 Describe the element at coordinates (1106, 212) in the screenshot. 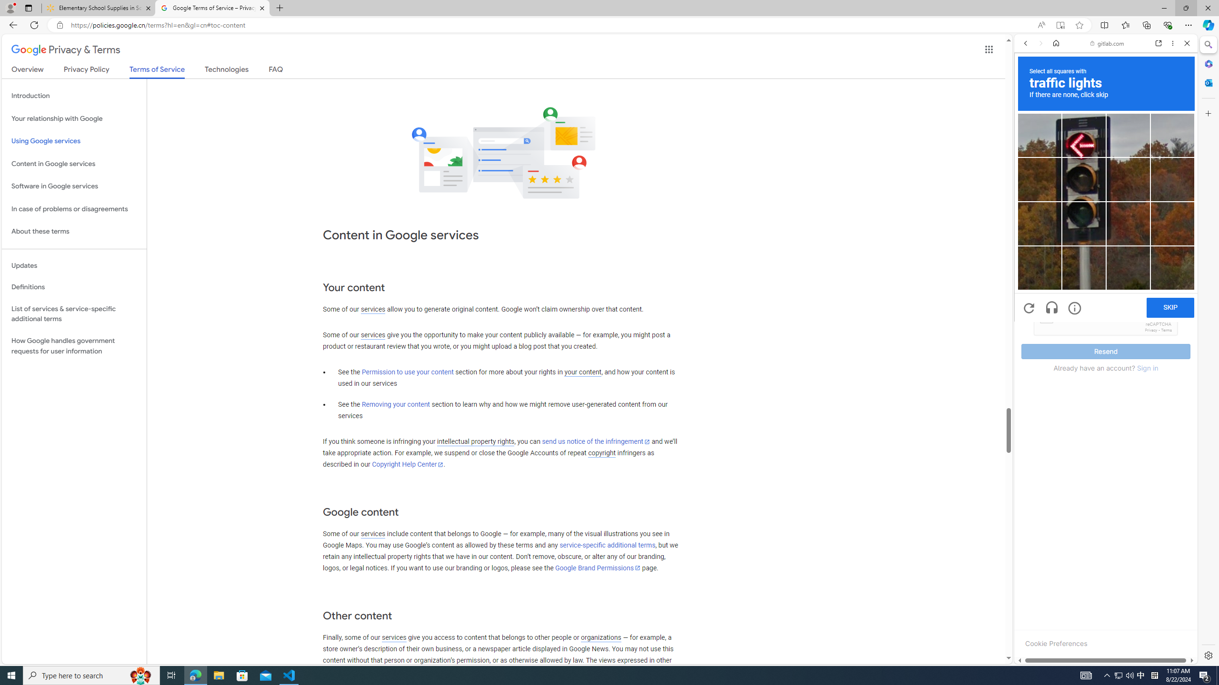

I see `Register Now` at that location.